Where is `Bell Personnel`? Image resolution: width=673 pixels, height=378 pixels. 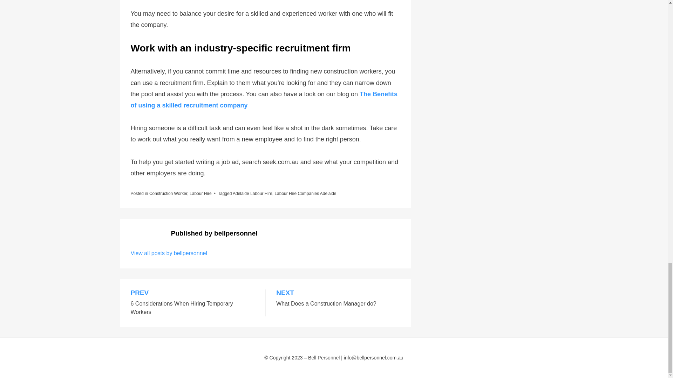
Bell Personnel is located at coordinates (200, 194).